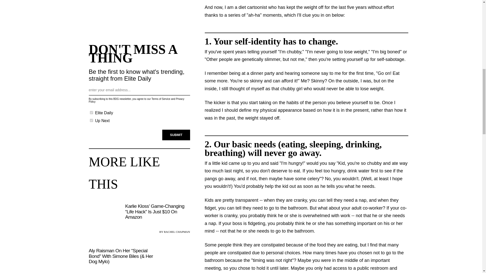 This screenshot has height=273, width=486. I want to click on Privacy Policy, so click(136, 100).